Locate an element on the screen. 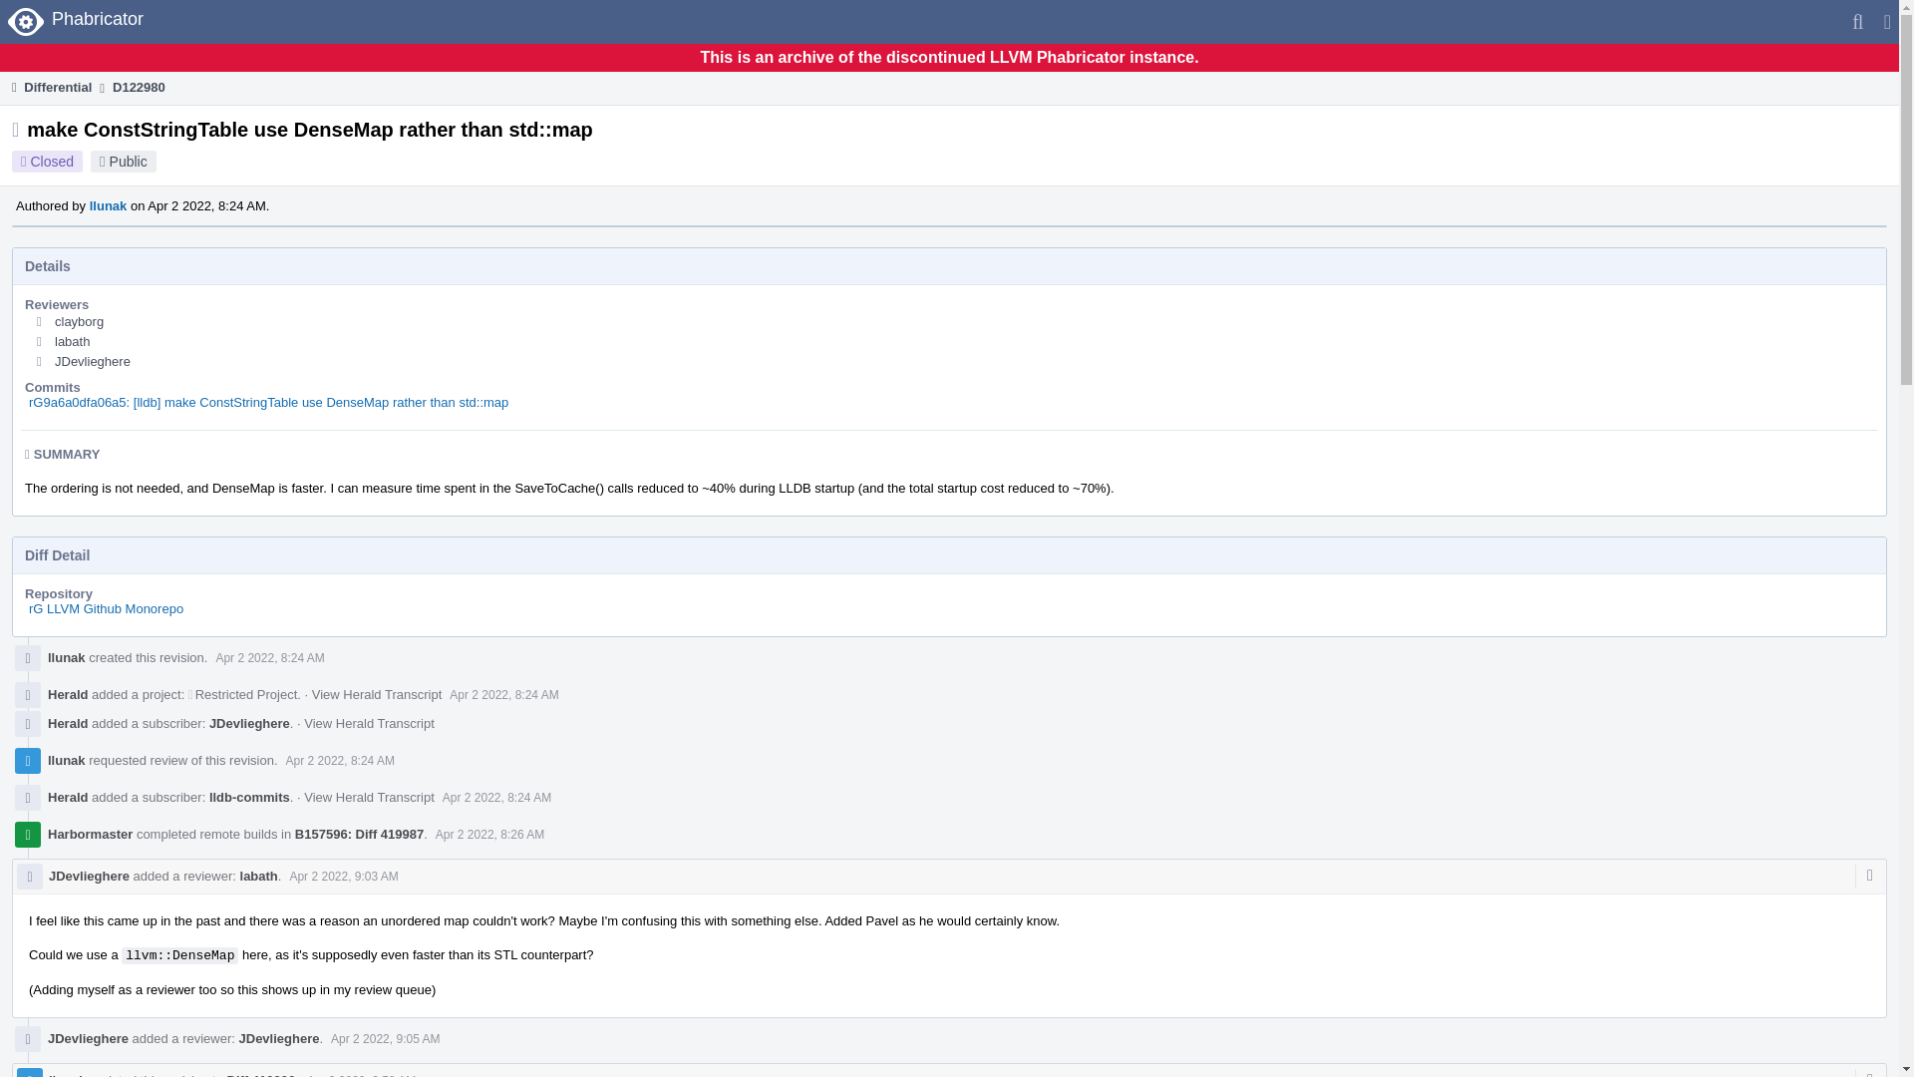 The image size is (1914, 1077). JDevlieghere is located at coordinates (92, 361).